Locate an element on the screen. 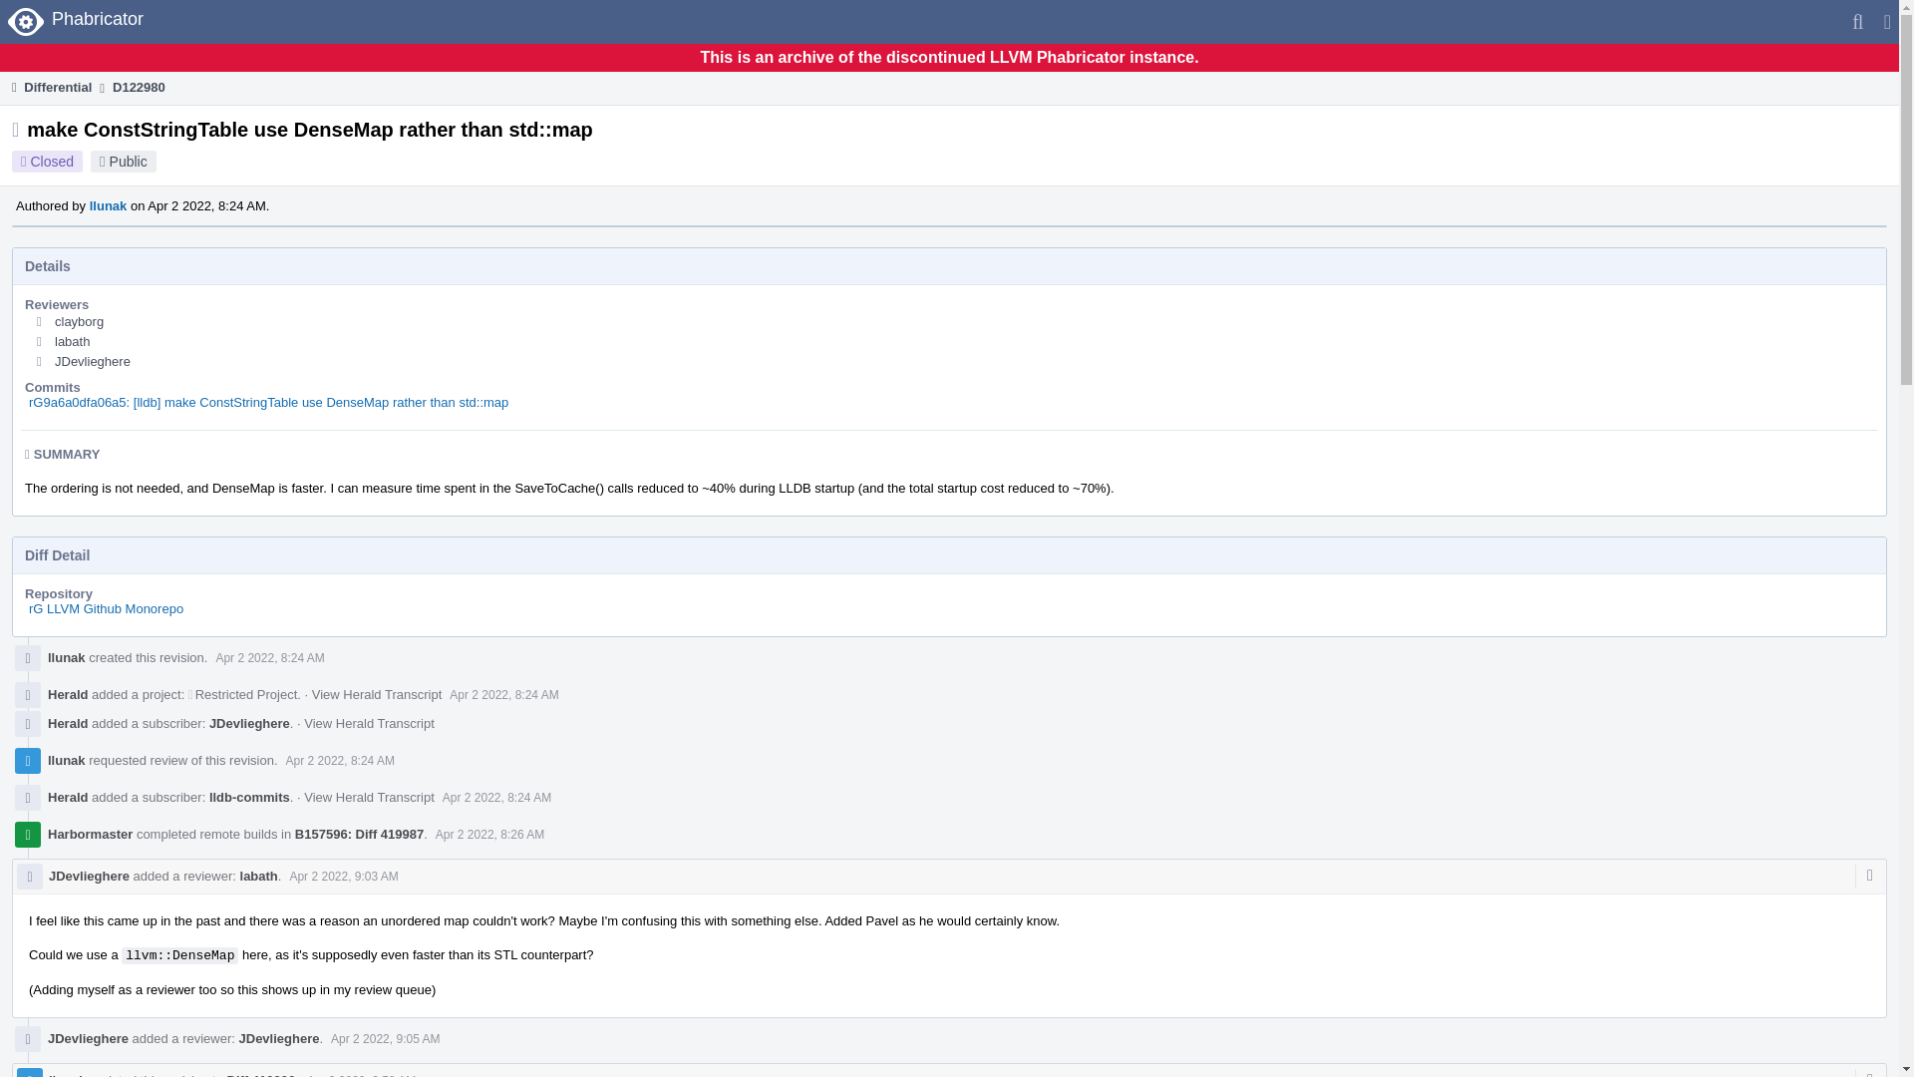 The image size is (1914, 1077). JDevlieghere is located at coordinates (92, 361).